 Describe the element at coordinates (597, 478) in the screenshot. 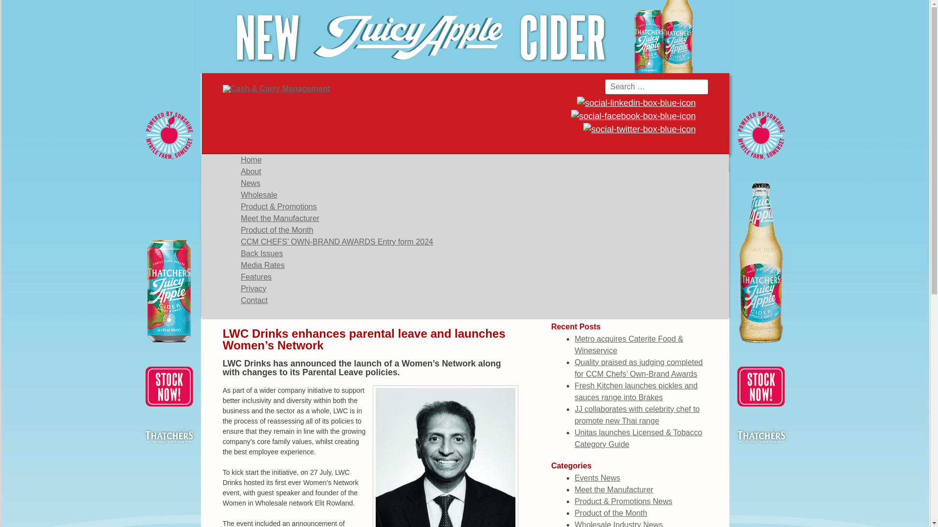

I see `Events News` at that location.